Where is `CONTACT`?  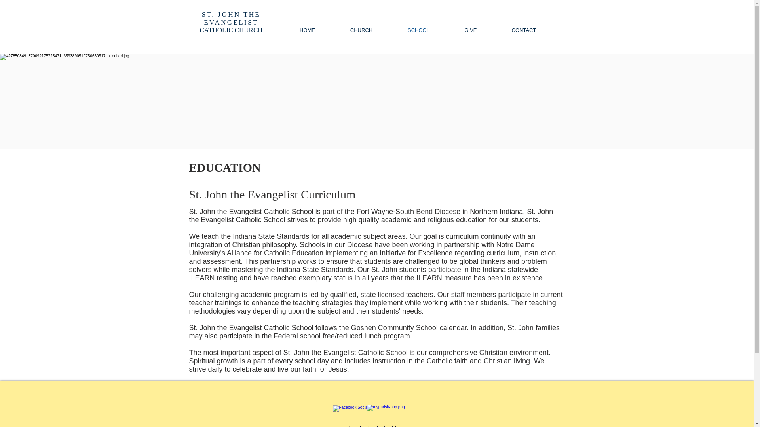
CONTACT is located at coordinates (523, 30).